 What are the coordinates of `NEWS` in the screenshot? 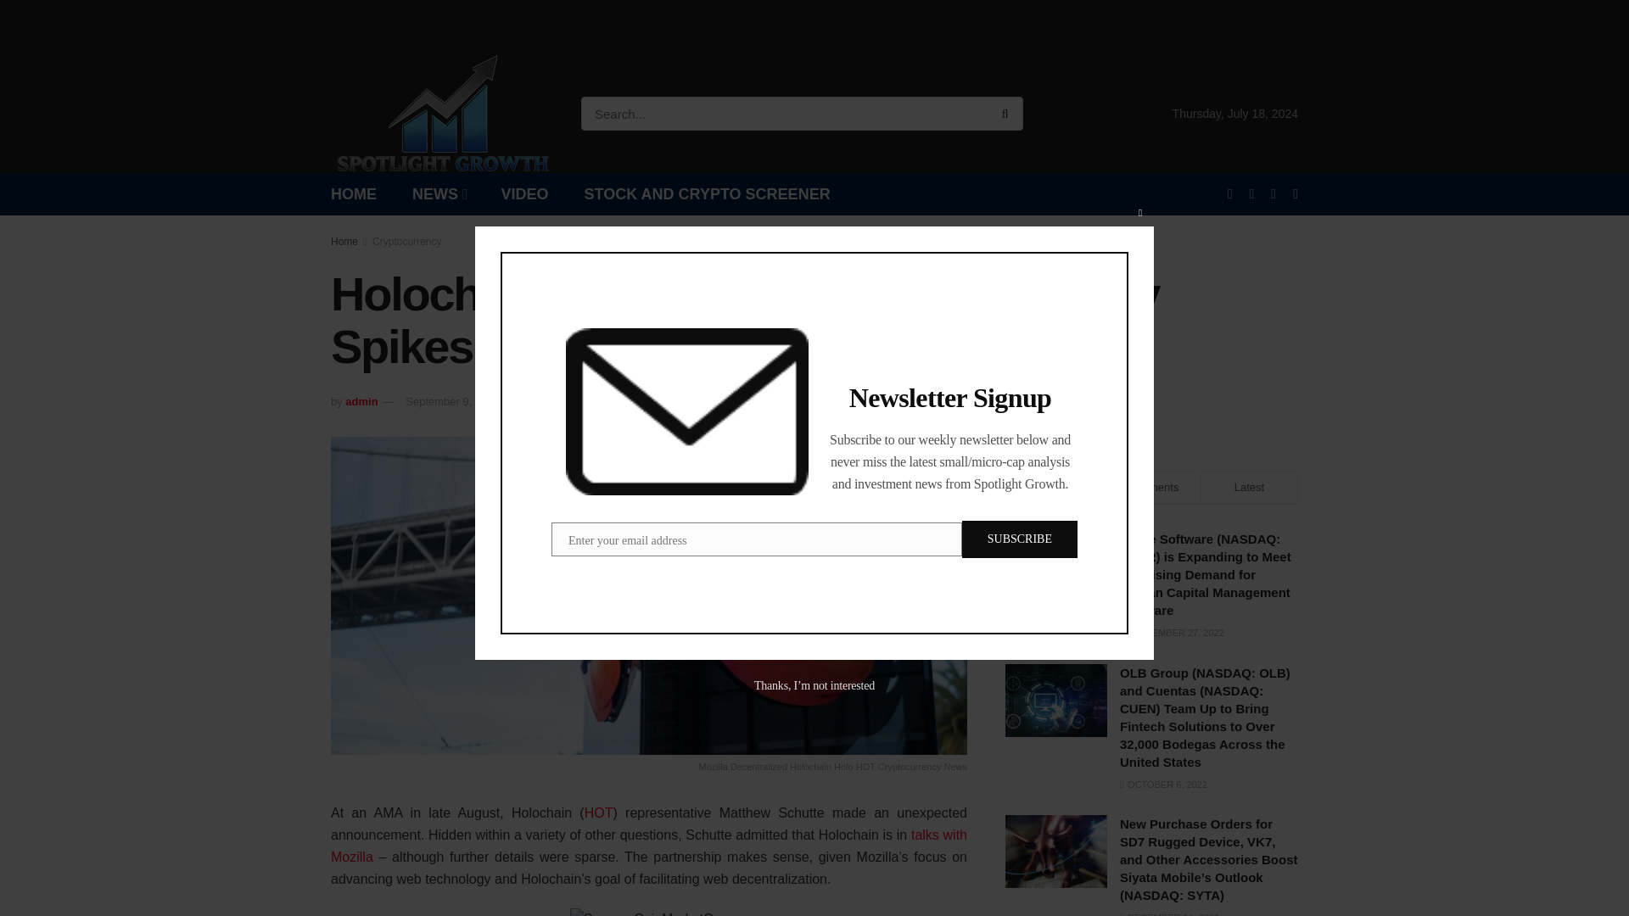 It's located at (439, 193).